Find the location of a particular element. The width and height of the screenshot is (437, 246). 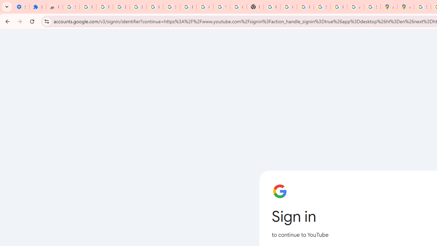

Settings - On startup is located at coordinates (21, 7).